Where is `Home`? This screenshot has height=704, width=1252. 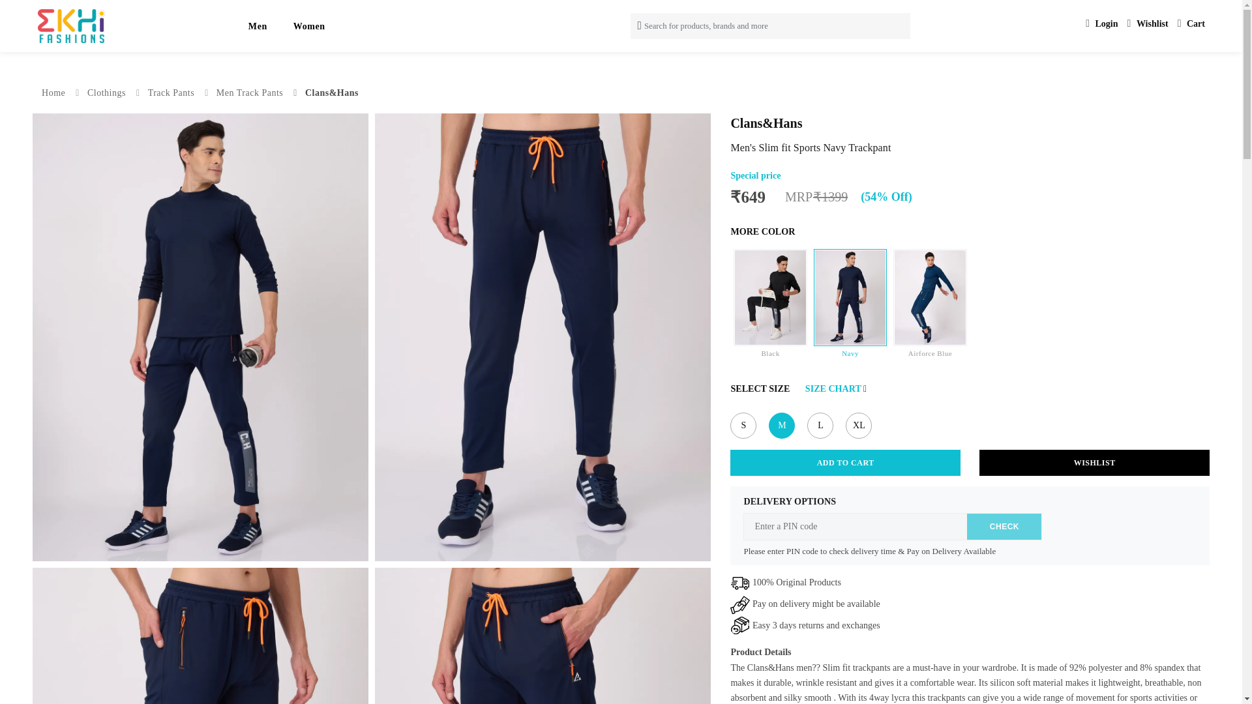 Home is located at coordinates (53, 93).